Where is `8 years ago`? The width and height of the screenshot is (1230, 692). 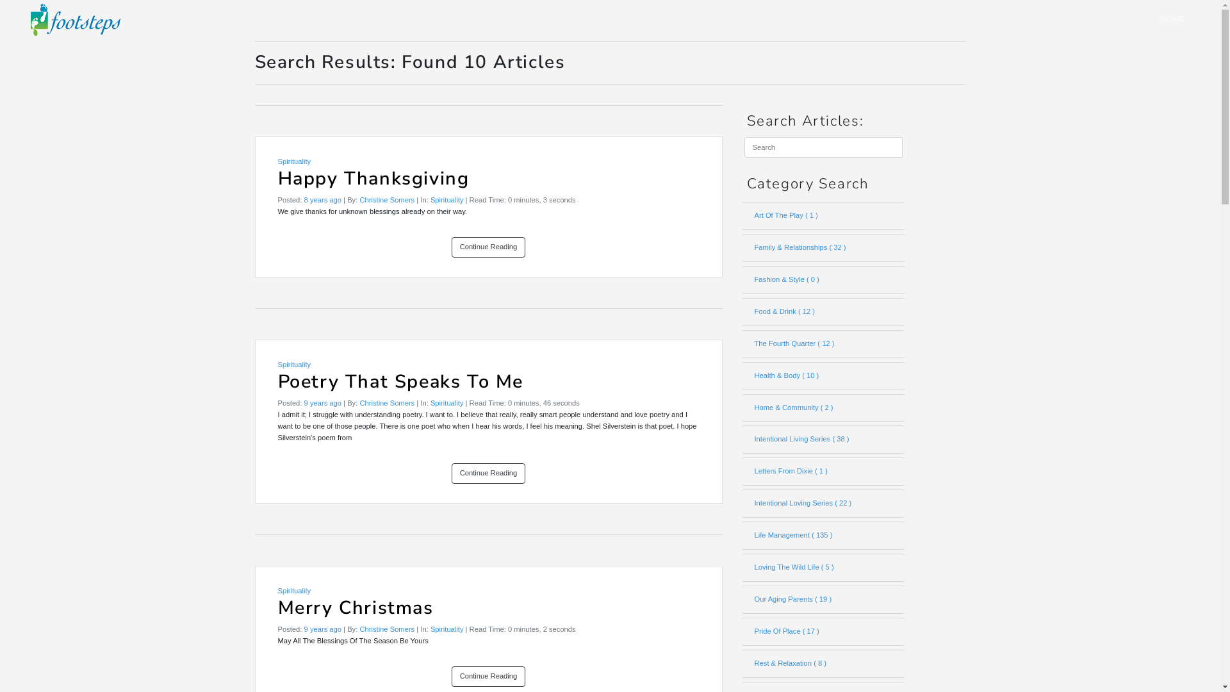
8 years ago is located at coordinates (323, 200).